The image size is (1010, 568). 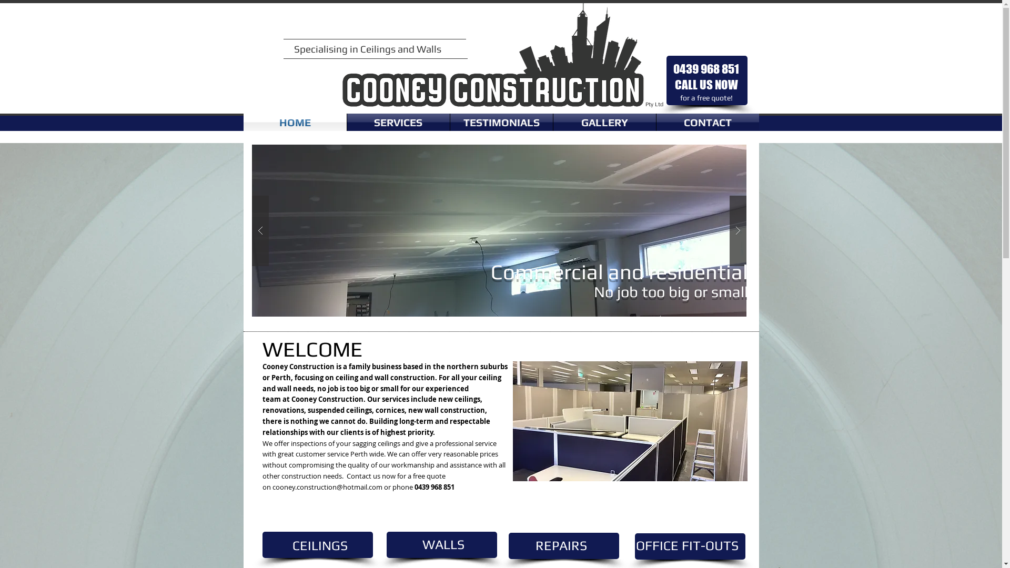 What do you see at coordinates (399, 122) in the screenshot?
I see `SERVICES` at bounding box center [399, 122].